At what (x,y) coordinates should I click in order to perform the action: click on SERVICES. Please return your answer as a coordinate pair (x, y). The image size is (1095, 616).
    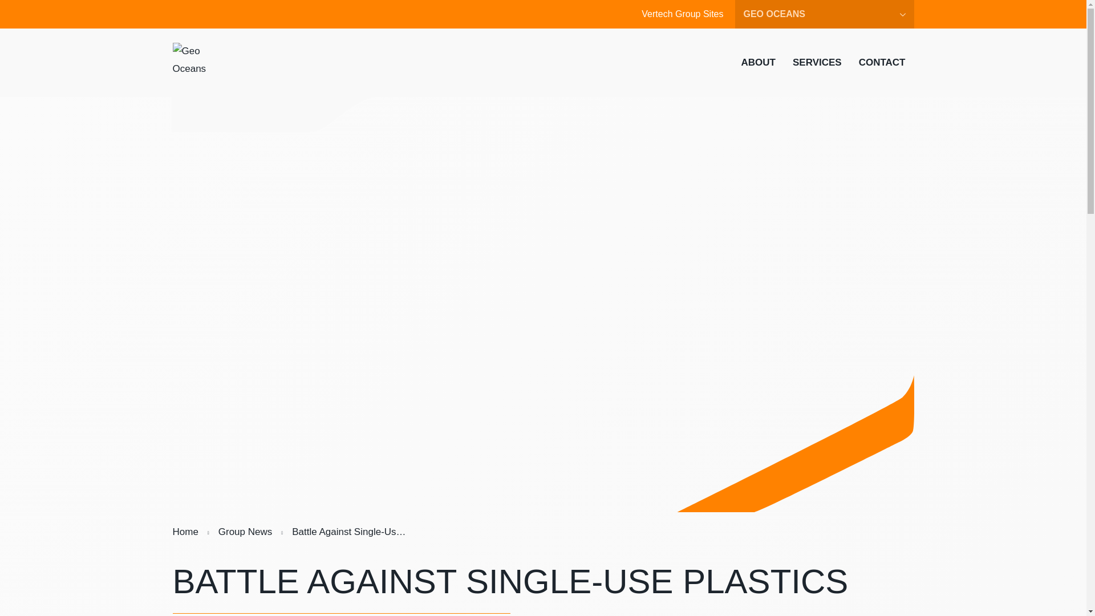
    Looking at the image, I should click on (817, 62).